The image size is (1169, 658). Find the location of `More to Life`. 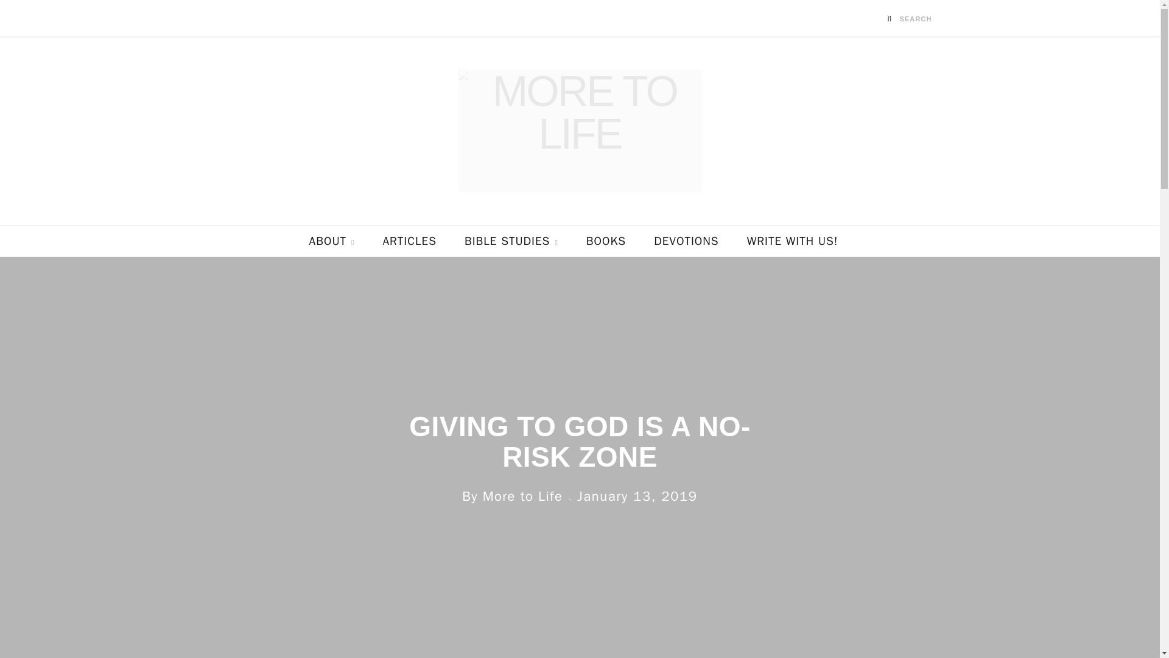

More to Life is located at coordinates (522, 497).